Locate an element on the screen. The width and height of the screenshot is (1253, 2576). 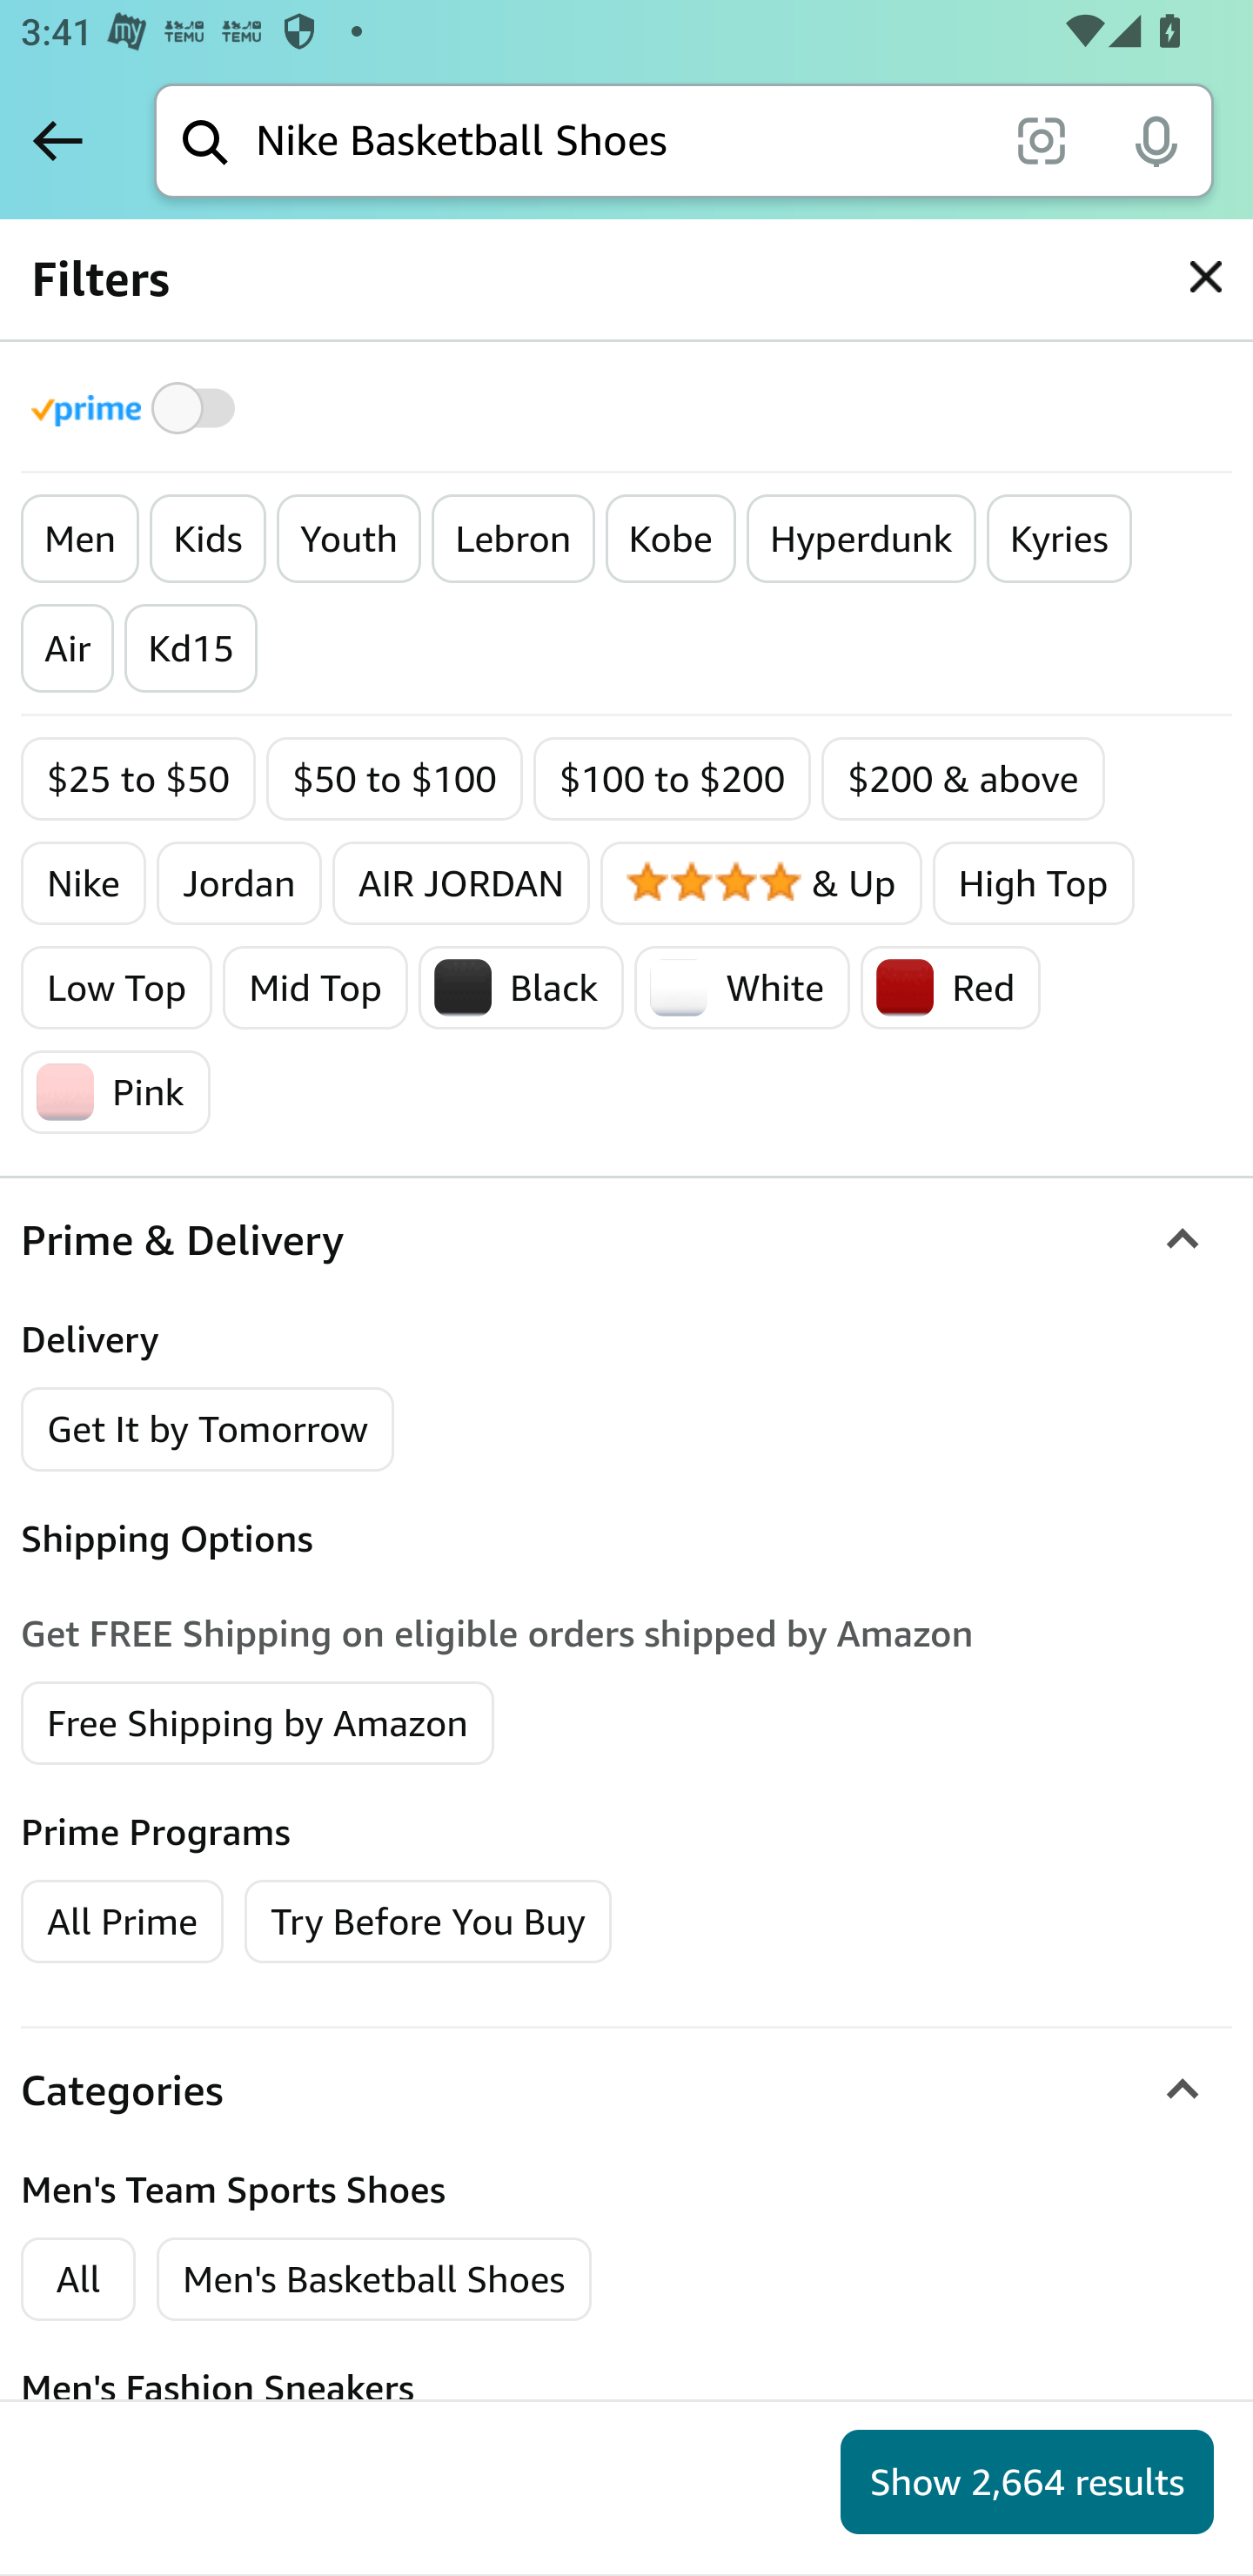
Kyries is located at coordinates (1058, 540).